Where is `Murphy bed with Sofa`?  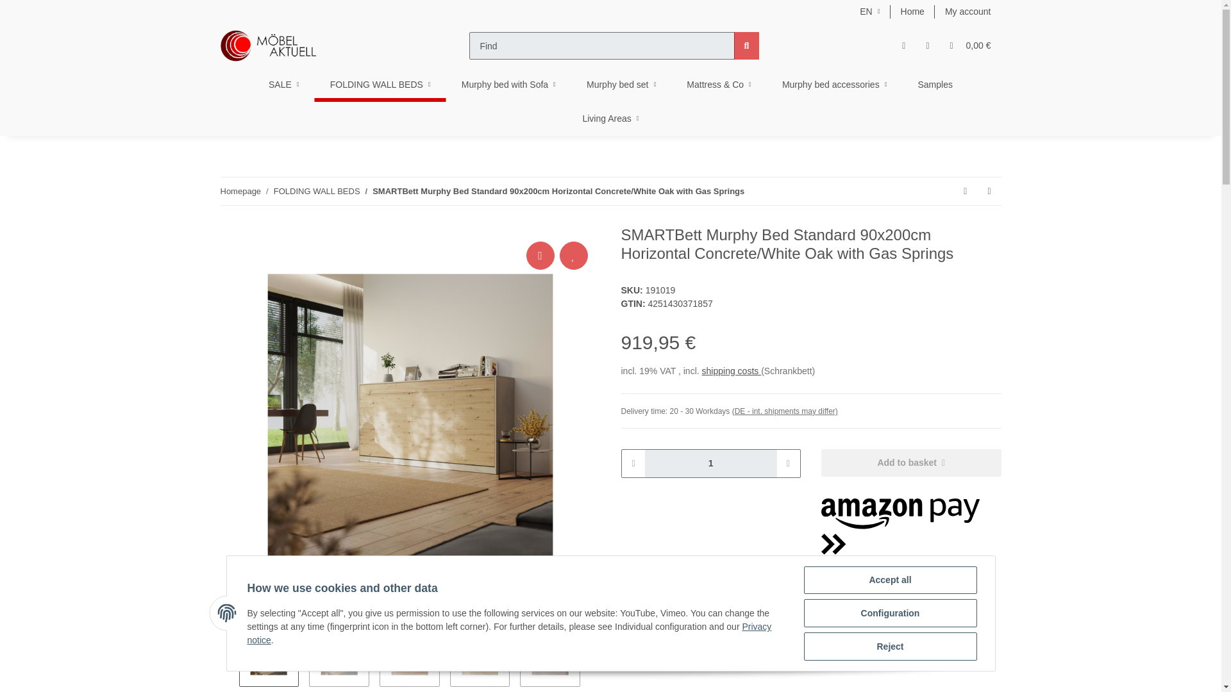 Murphy bed with Sofa is located at coordinates (508, 85).